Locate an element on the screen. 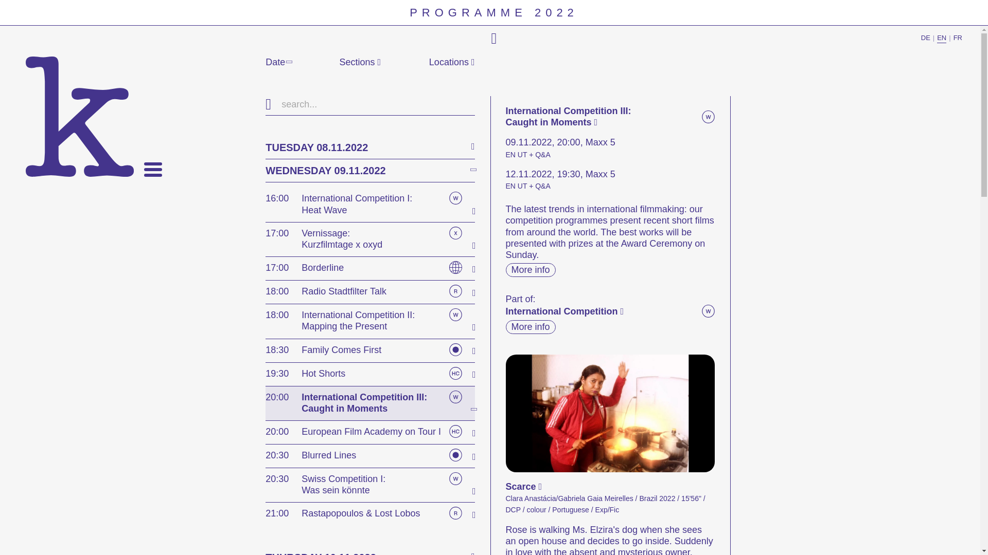 The image size is (988, 555). International Competition is located at coordinates (453, 397).